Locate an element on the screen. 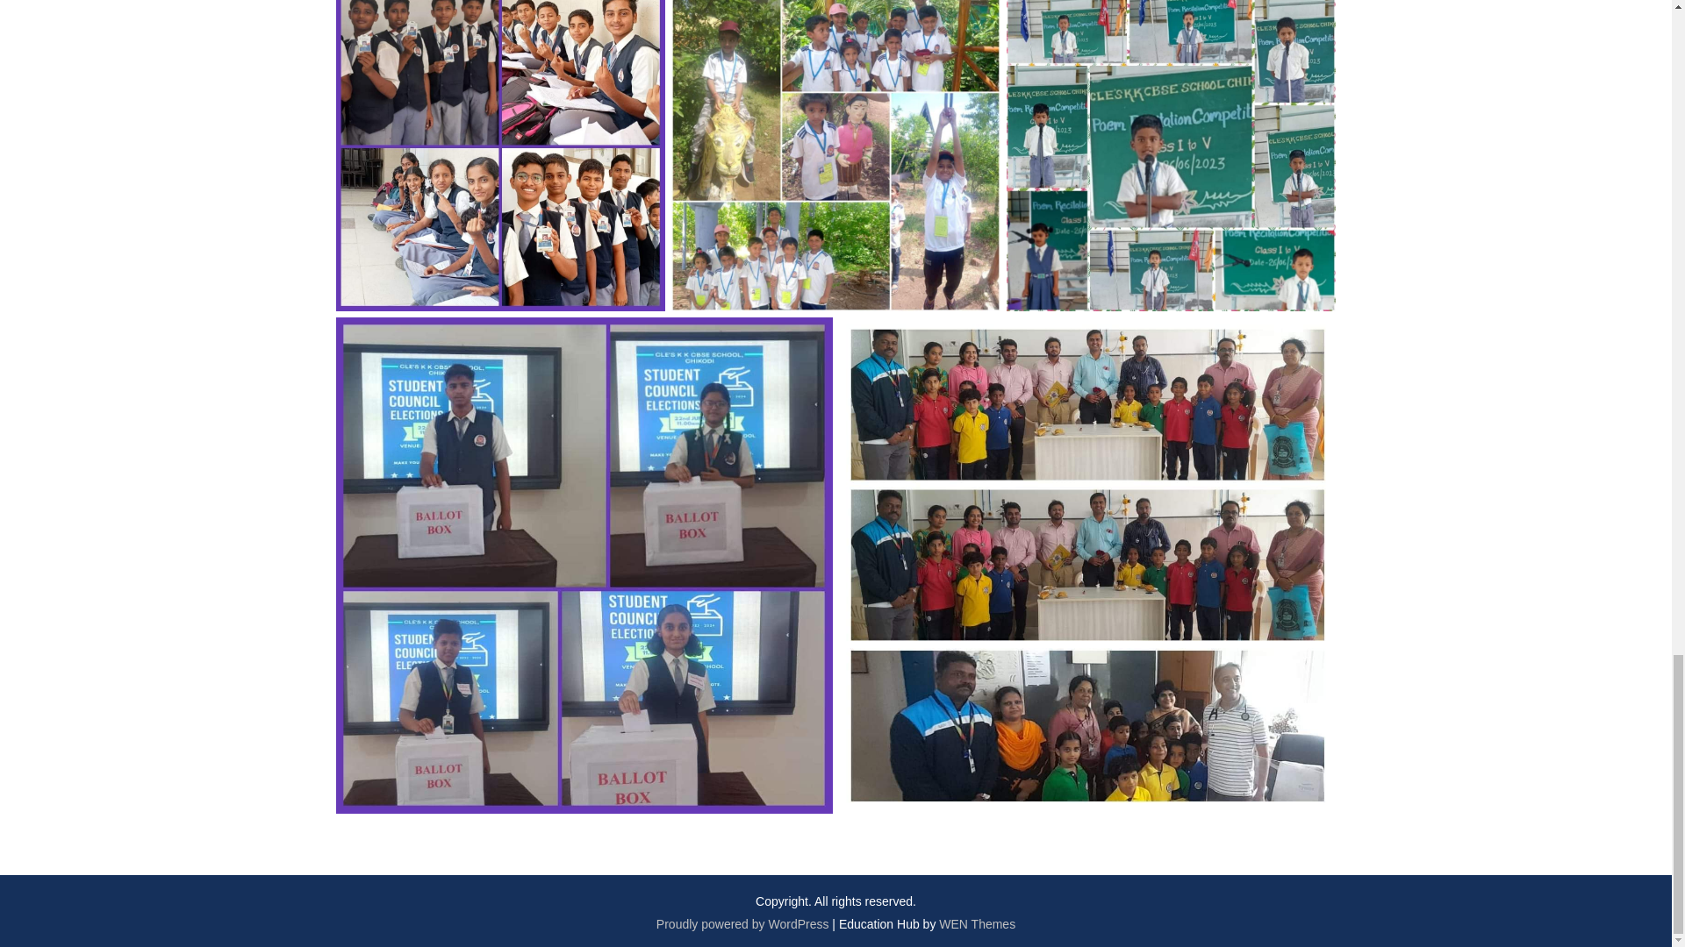 This screenshot has height=947, width=1685. Proudly powered by WordPress is located at coordinates (742, 924).